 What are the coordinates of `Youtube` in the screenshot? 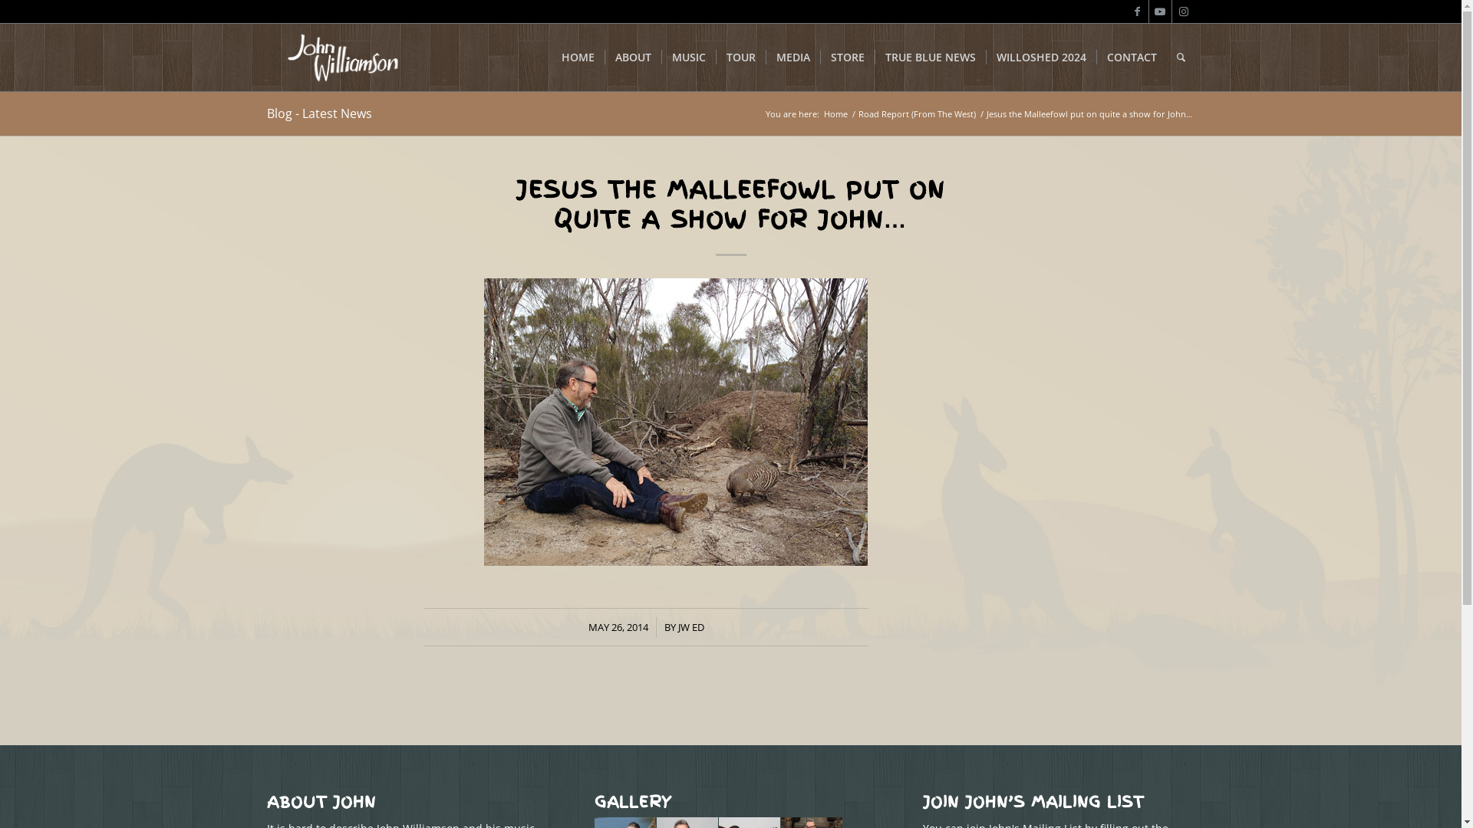 It's located at (1160, 11).